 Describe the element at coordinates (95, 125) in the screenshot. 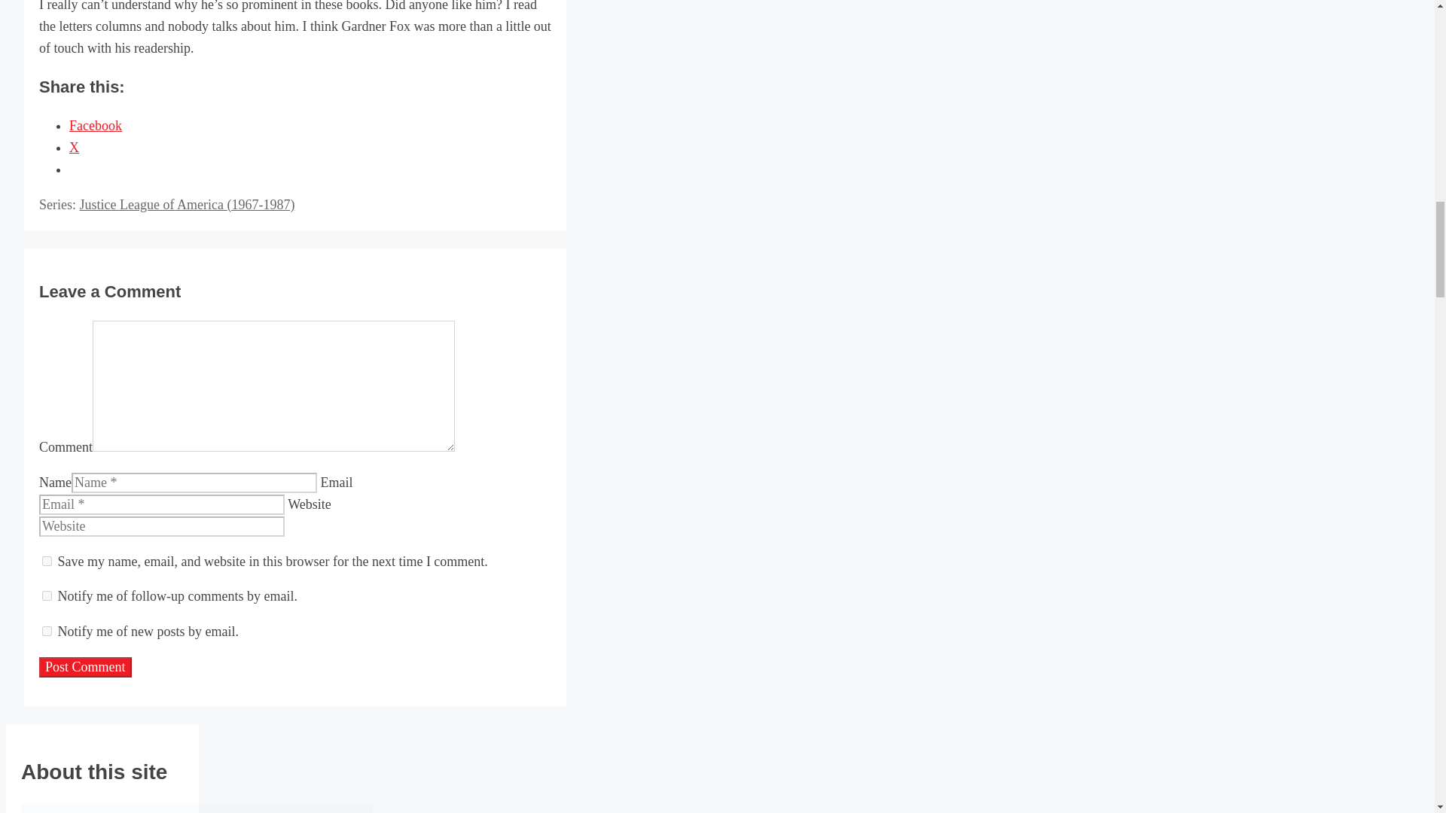

I see `Facebook` at that location.